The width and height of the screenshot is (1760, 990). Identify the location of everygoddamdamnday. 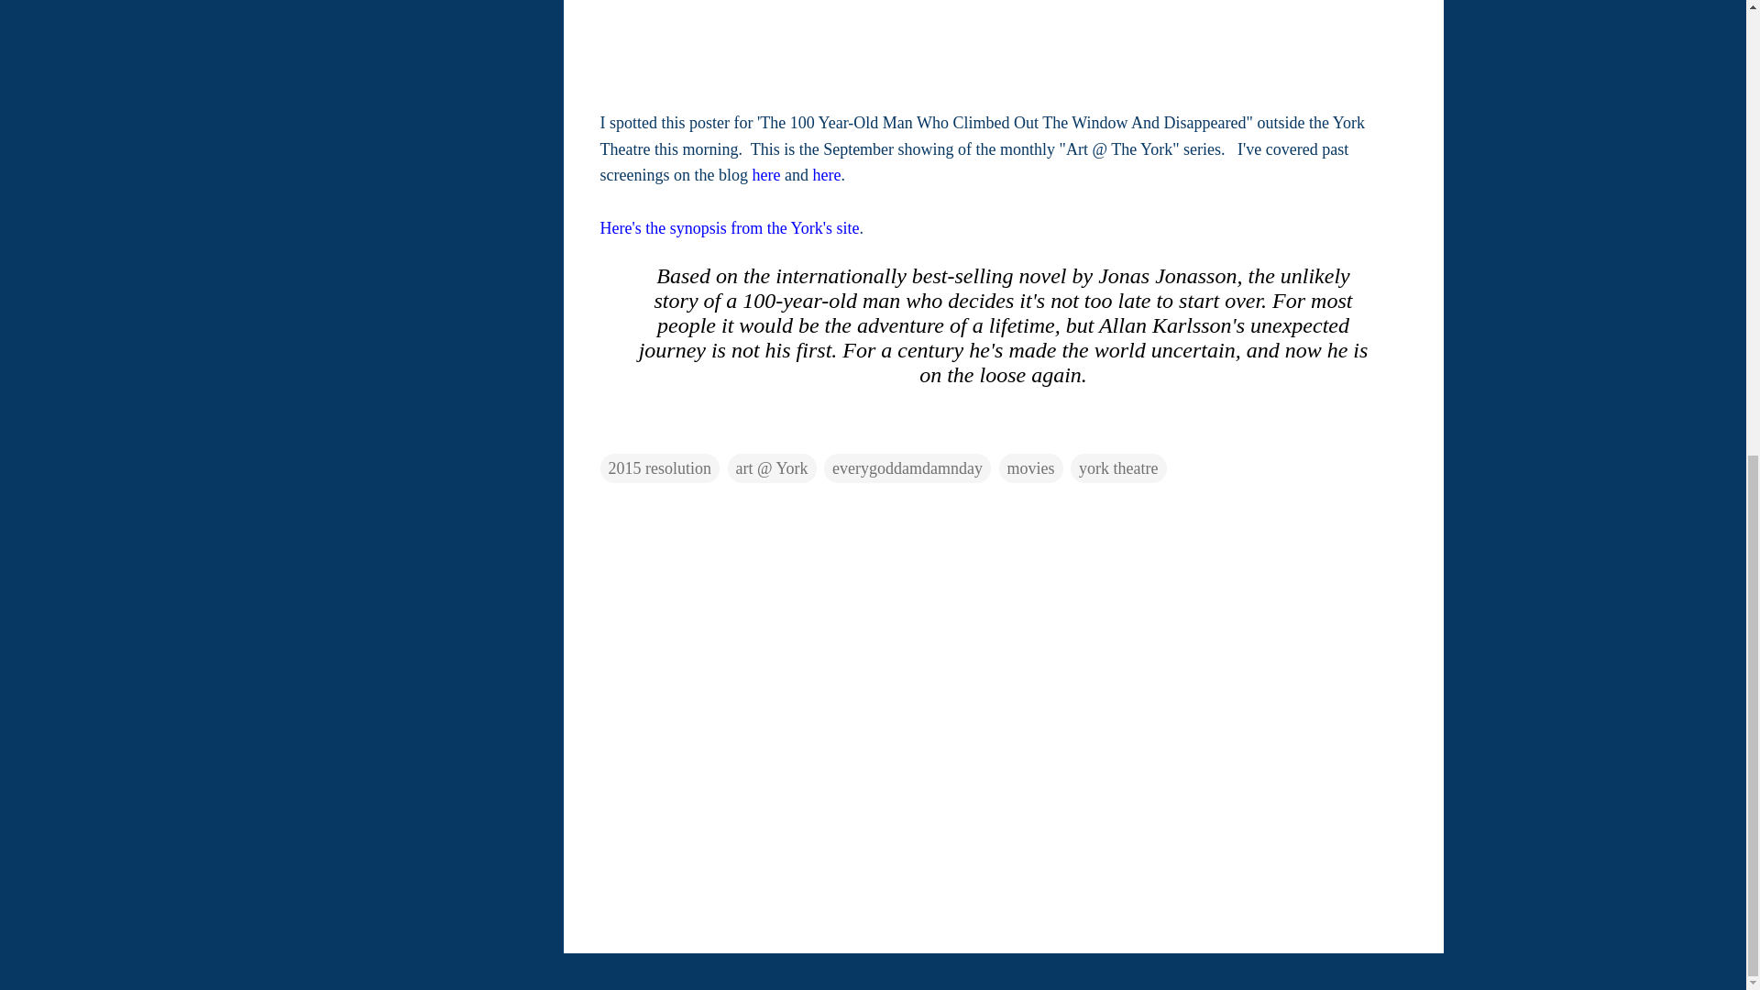
(907, 467).